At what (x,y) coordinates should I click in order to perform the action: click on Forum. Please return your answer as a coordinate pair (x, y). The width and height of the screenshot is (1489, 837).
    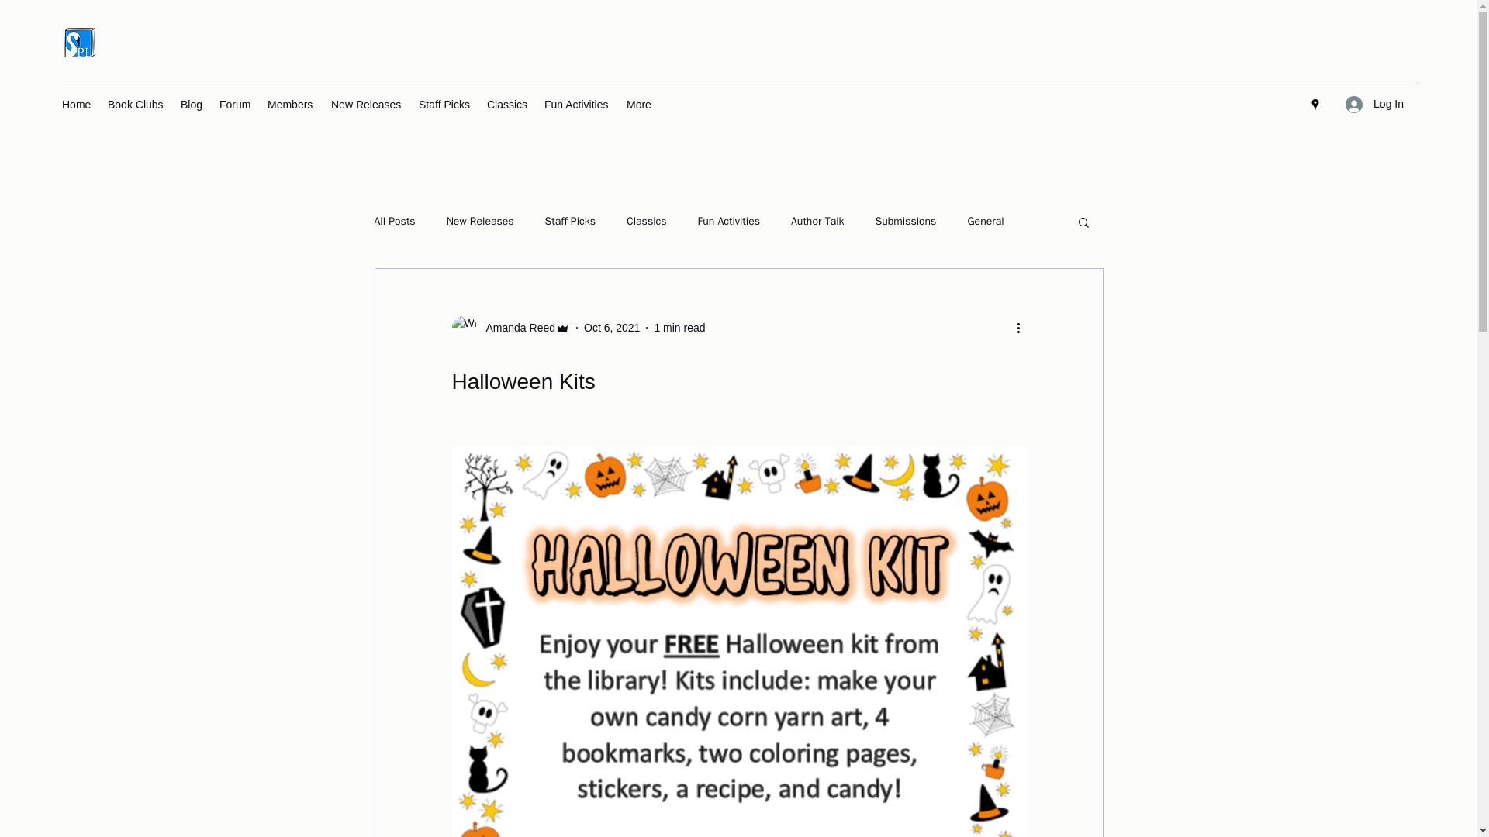
    Looking at the image, I should click on (235, 104).